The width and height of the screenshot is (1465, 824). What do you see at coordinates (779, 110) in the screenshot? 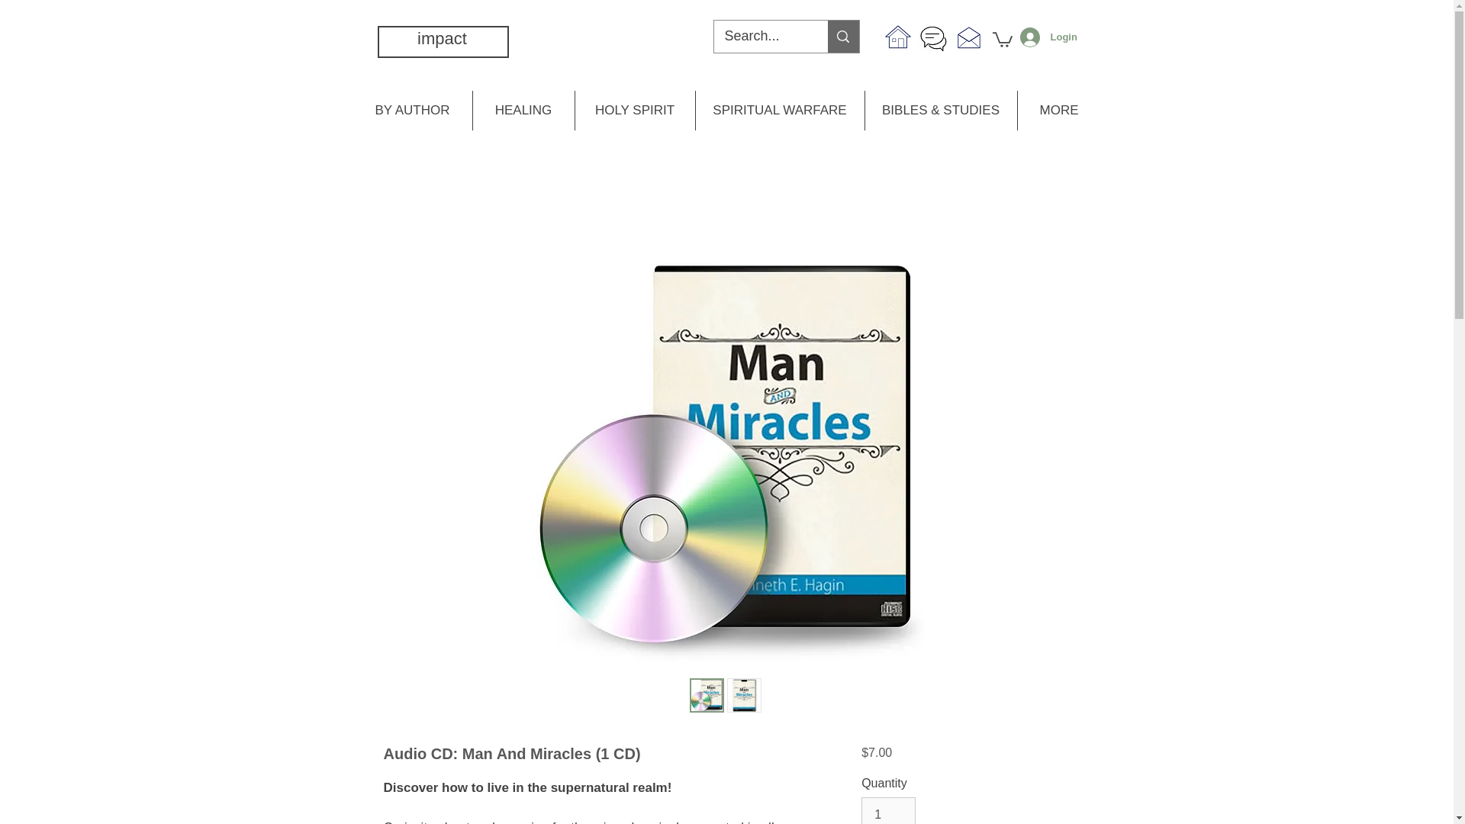
I see `SPIRITUAL WARFARE` at bounding box center [779, 110].